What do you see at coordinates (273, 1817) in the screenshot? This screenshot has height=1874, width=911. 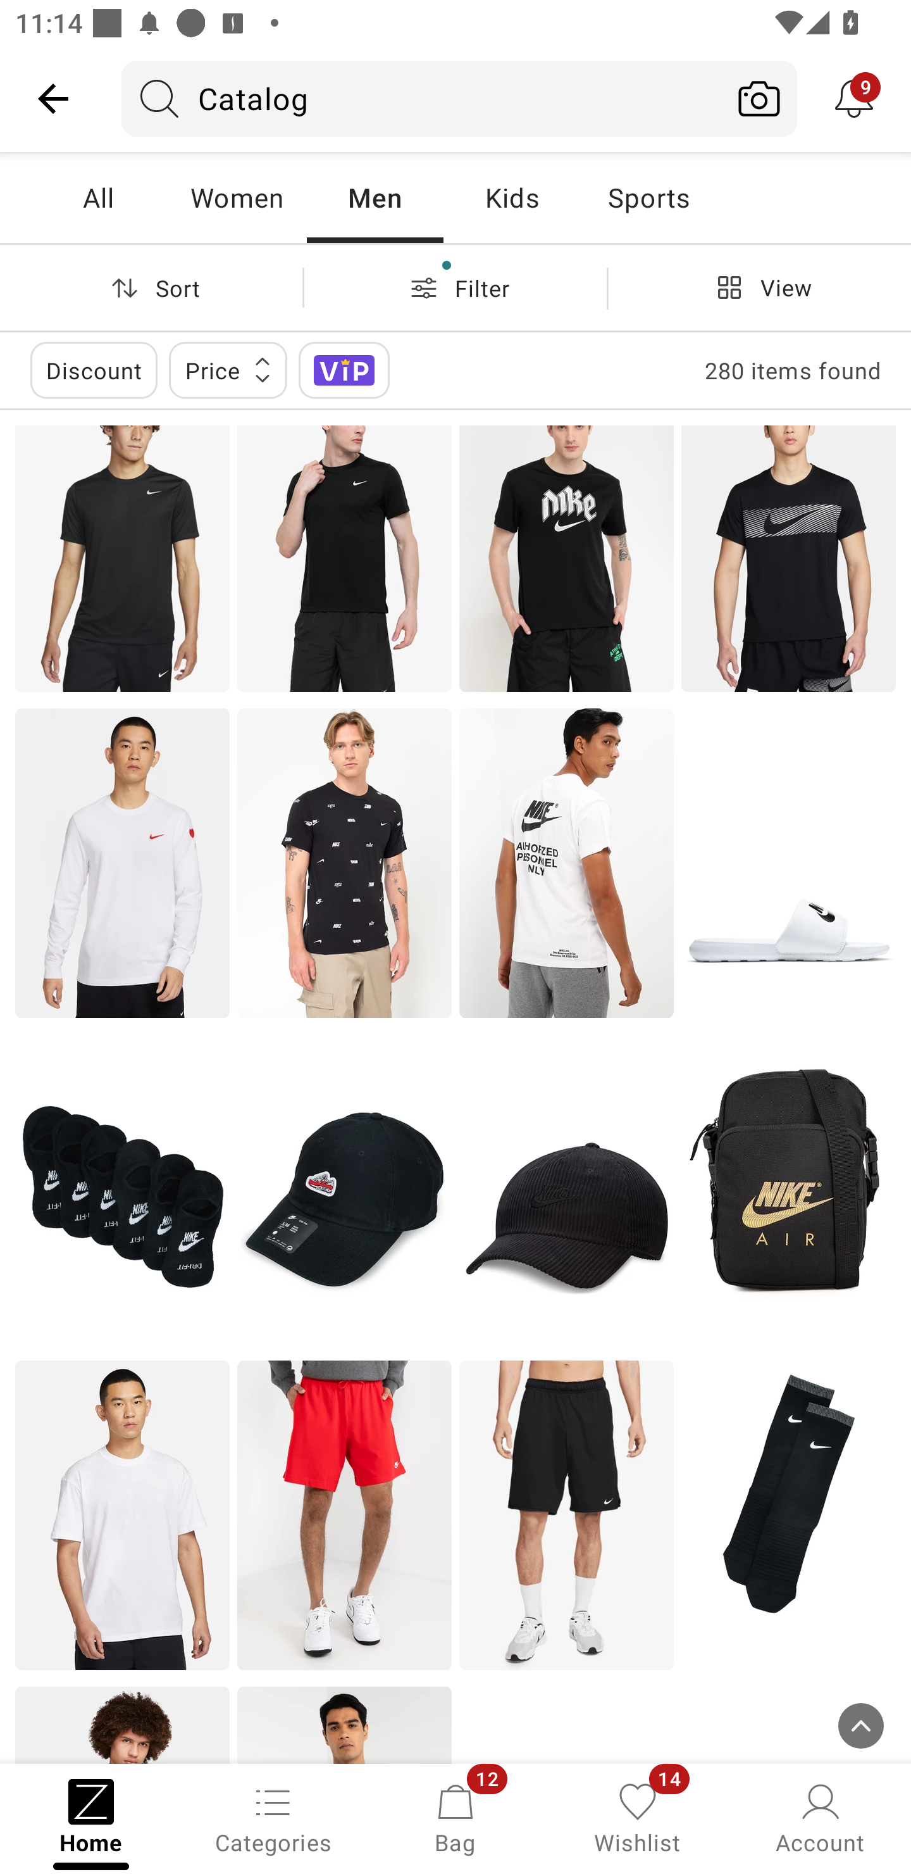 I see `Categories` at bounding box center [273, 1817].